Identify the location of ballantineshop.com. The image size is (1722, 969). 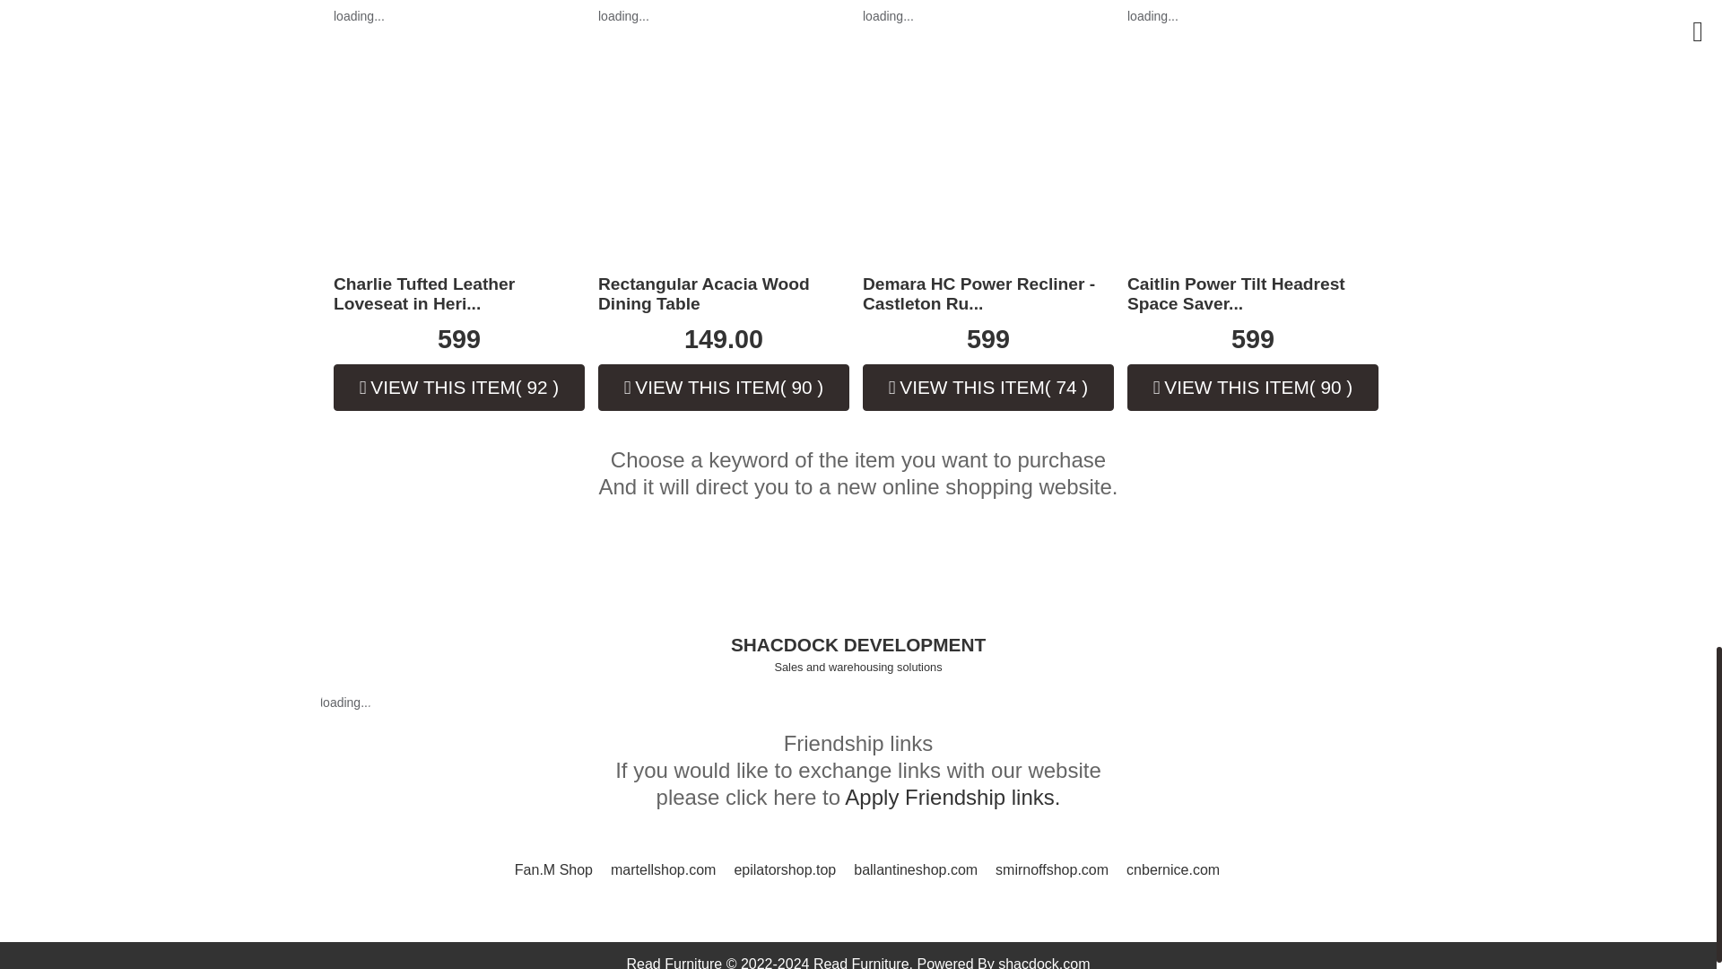
(916, 870).